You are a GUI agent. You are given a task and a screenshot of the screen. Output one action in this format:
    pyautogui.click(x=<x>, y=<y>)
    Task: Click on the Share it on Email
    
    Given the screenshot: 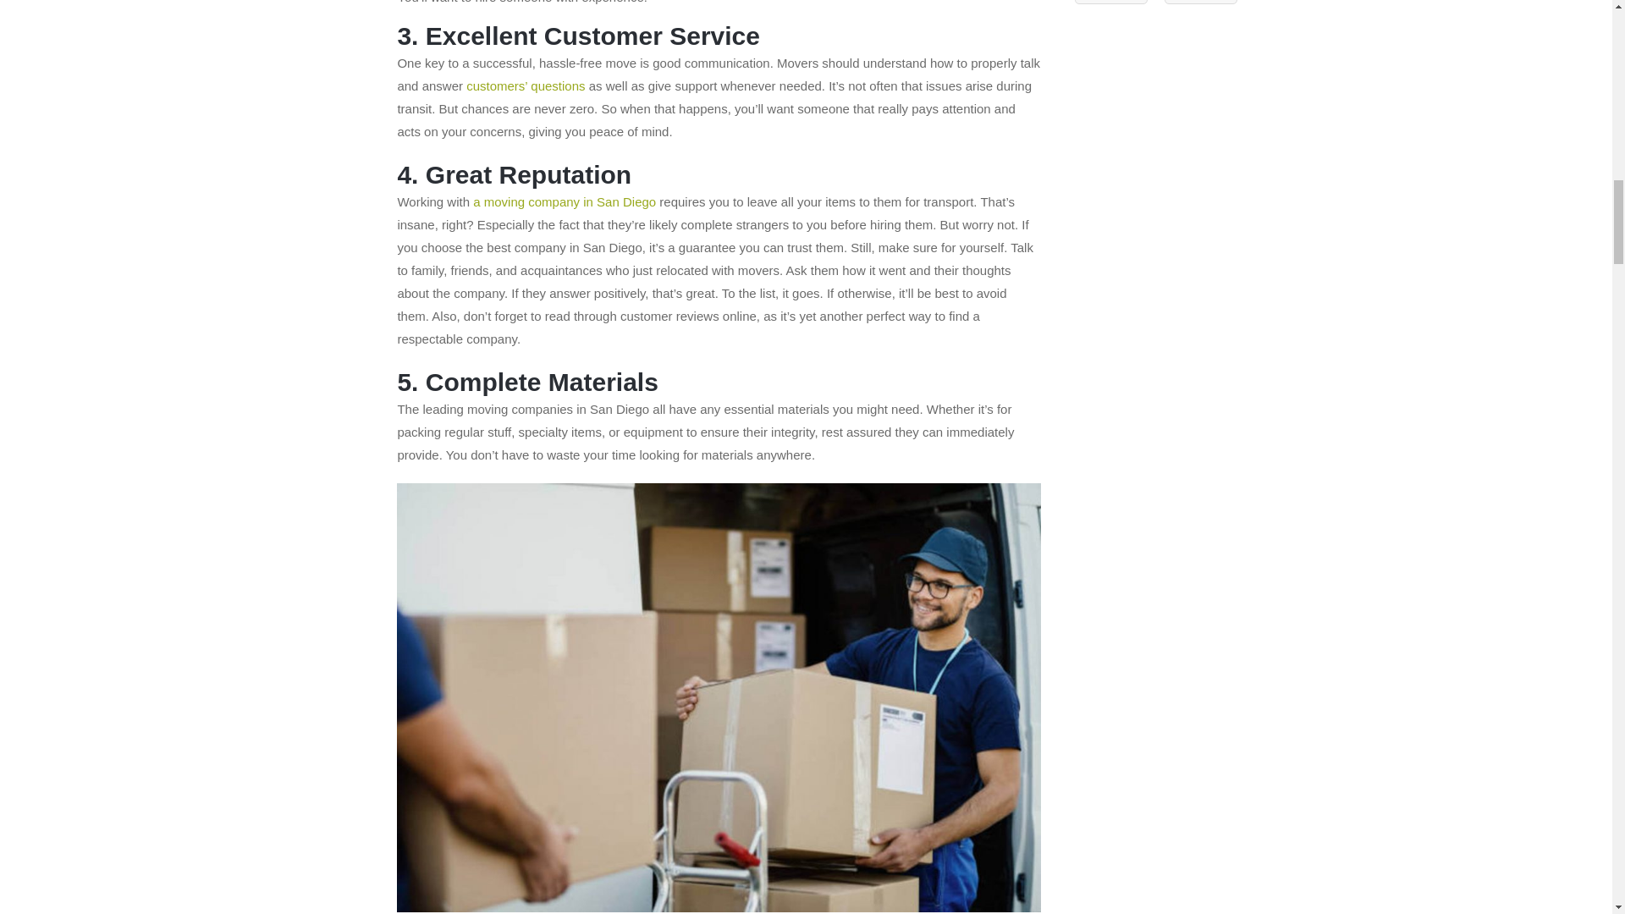 What is the action you would take?
    pyautogui.click(x=1200, y=2)
    